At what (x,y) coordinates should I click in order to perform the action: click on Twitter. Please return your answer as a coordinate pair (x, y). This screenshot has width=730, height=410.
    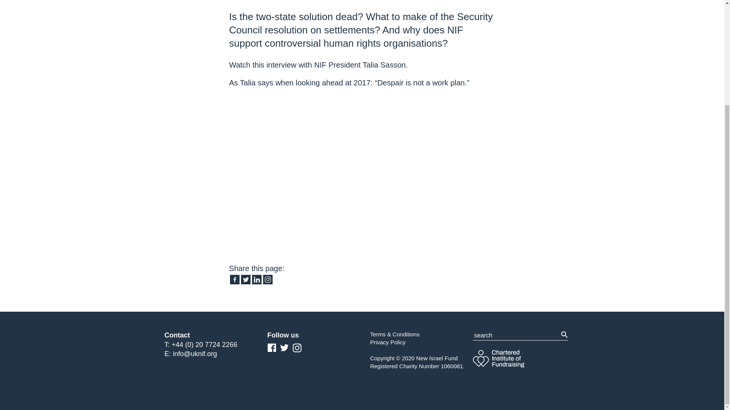
    Looking at the image, I should click on (246, 279).